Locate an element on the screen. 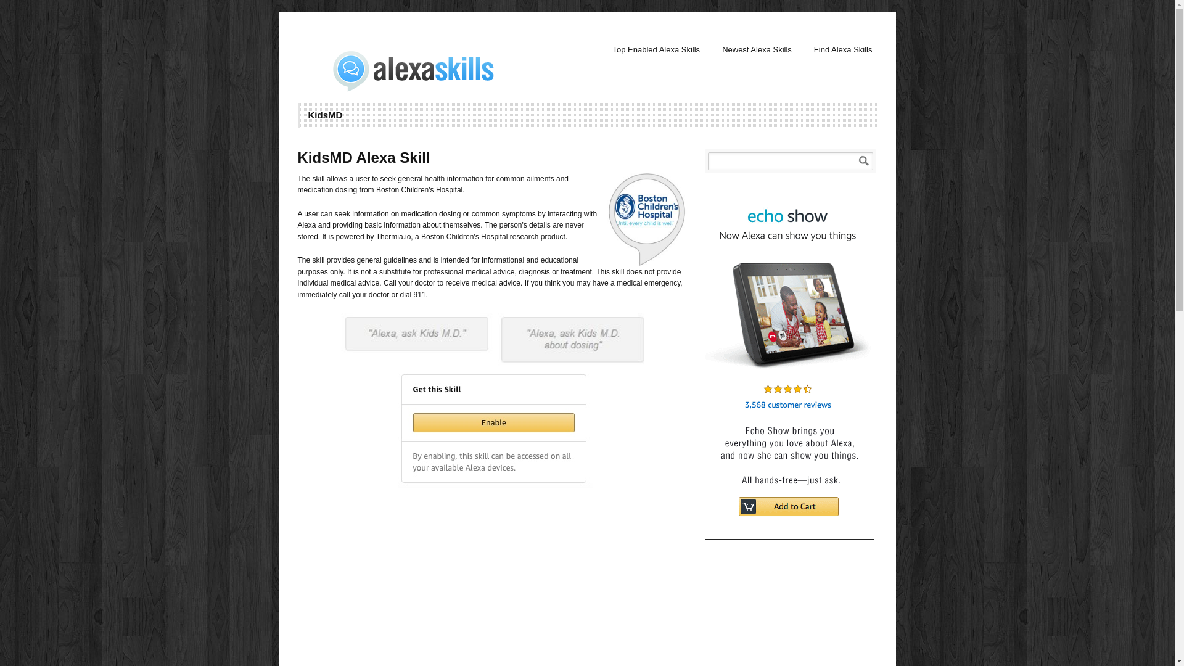  Find Alexa Skills is located at coordinates (842, 49).